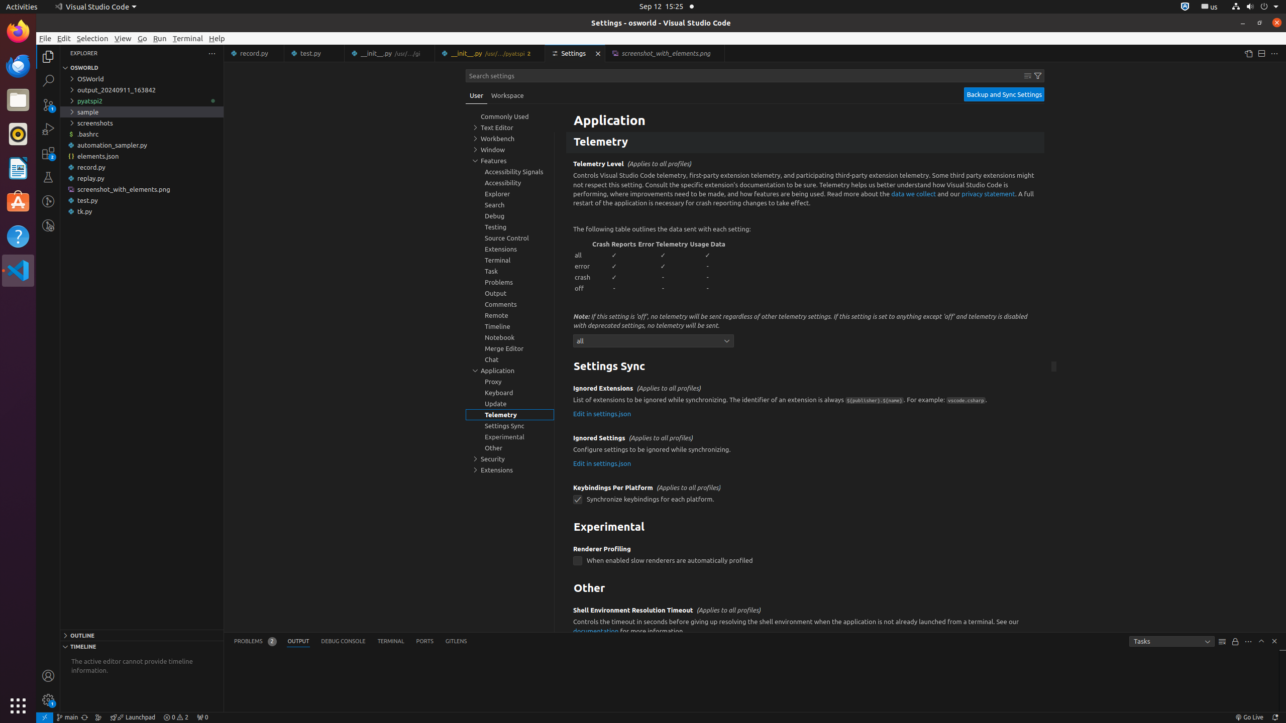  I want to click on Debug Console (Ctrl+Shift+Y), so click(344, 642).